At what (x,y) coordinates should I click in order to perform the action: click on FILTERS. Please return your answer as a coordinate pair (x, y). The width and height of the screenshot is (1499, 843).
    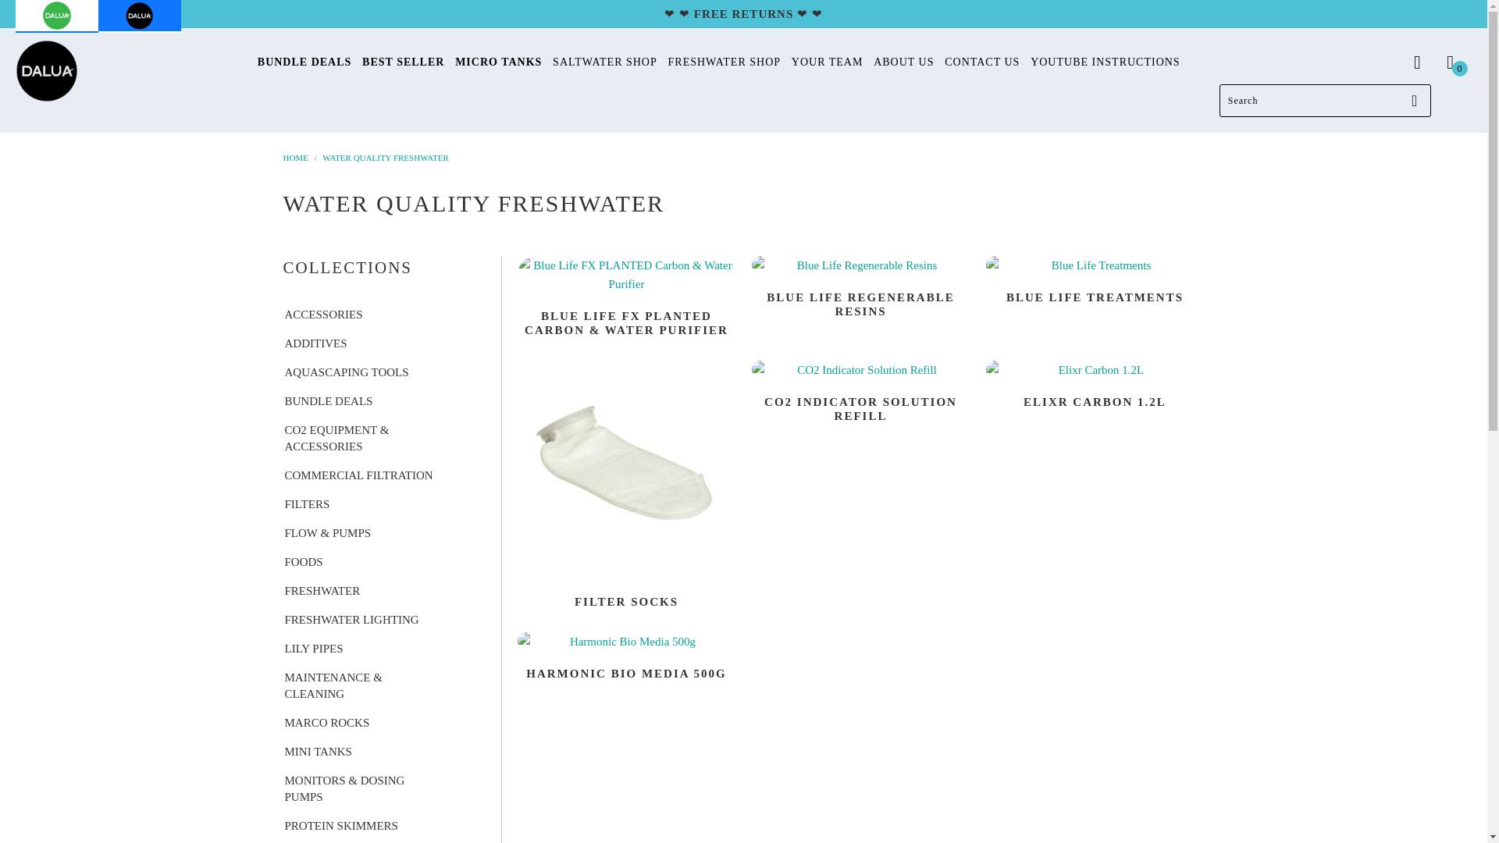
    Looking at the image, I should click on (306, 504).